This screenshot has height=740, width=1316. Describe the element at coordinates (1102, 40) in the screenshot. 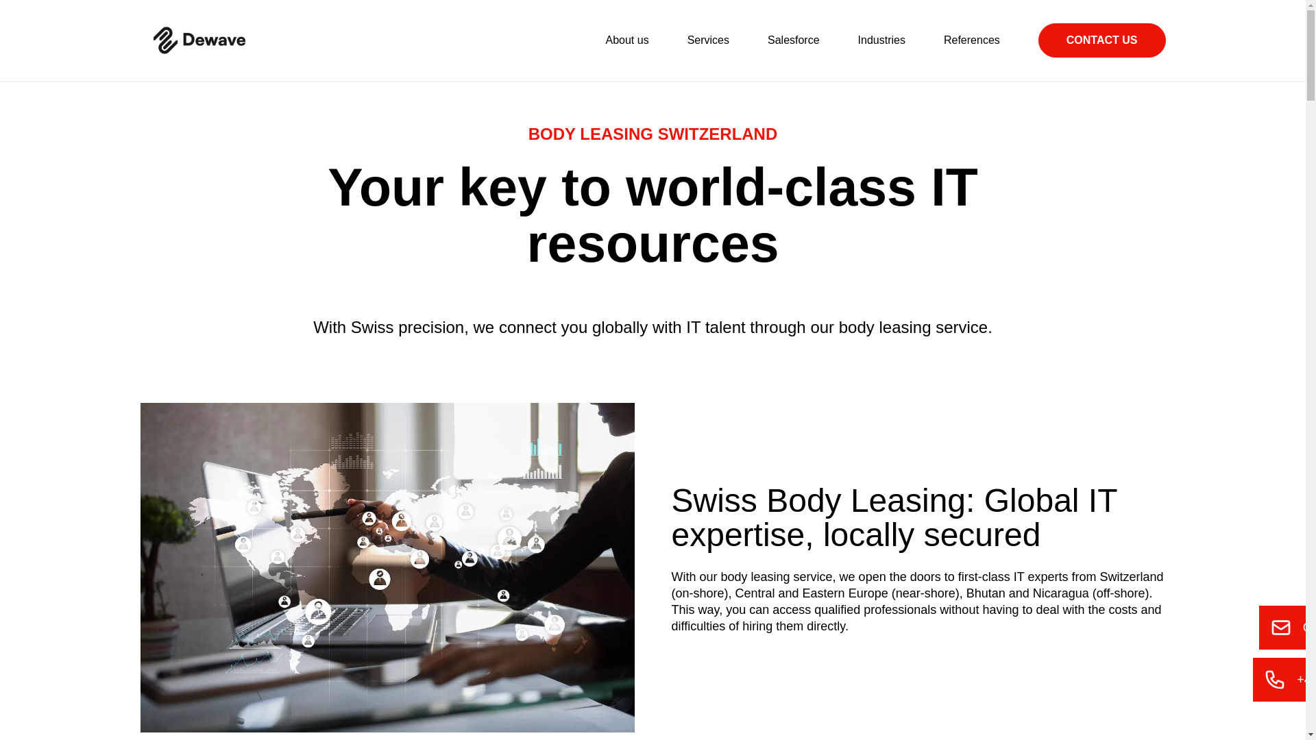

I see `CONTACT US` at that location.